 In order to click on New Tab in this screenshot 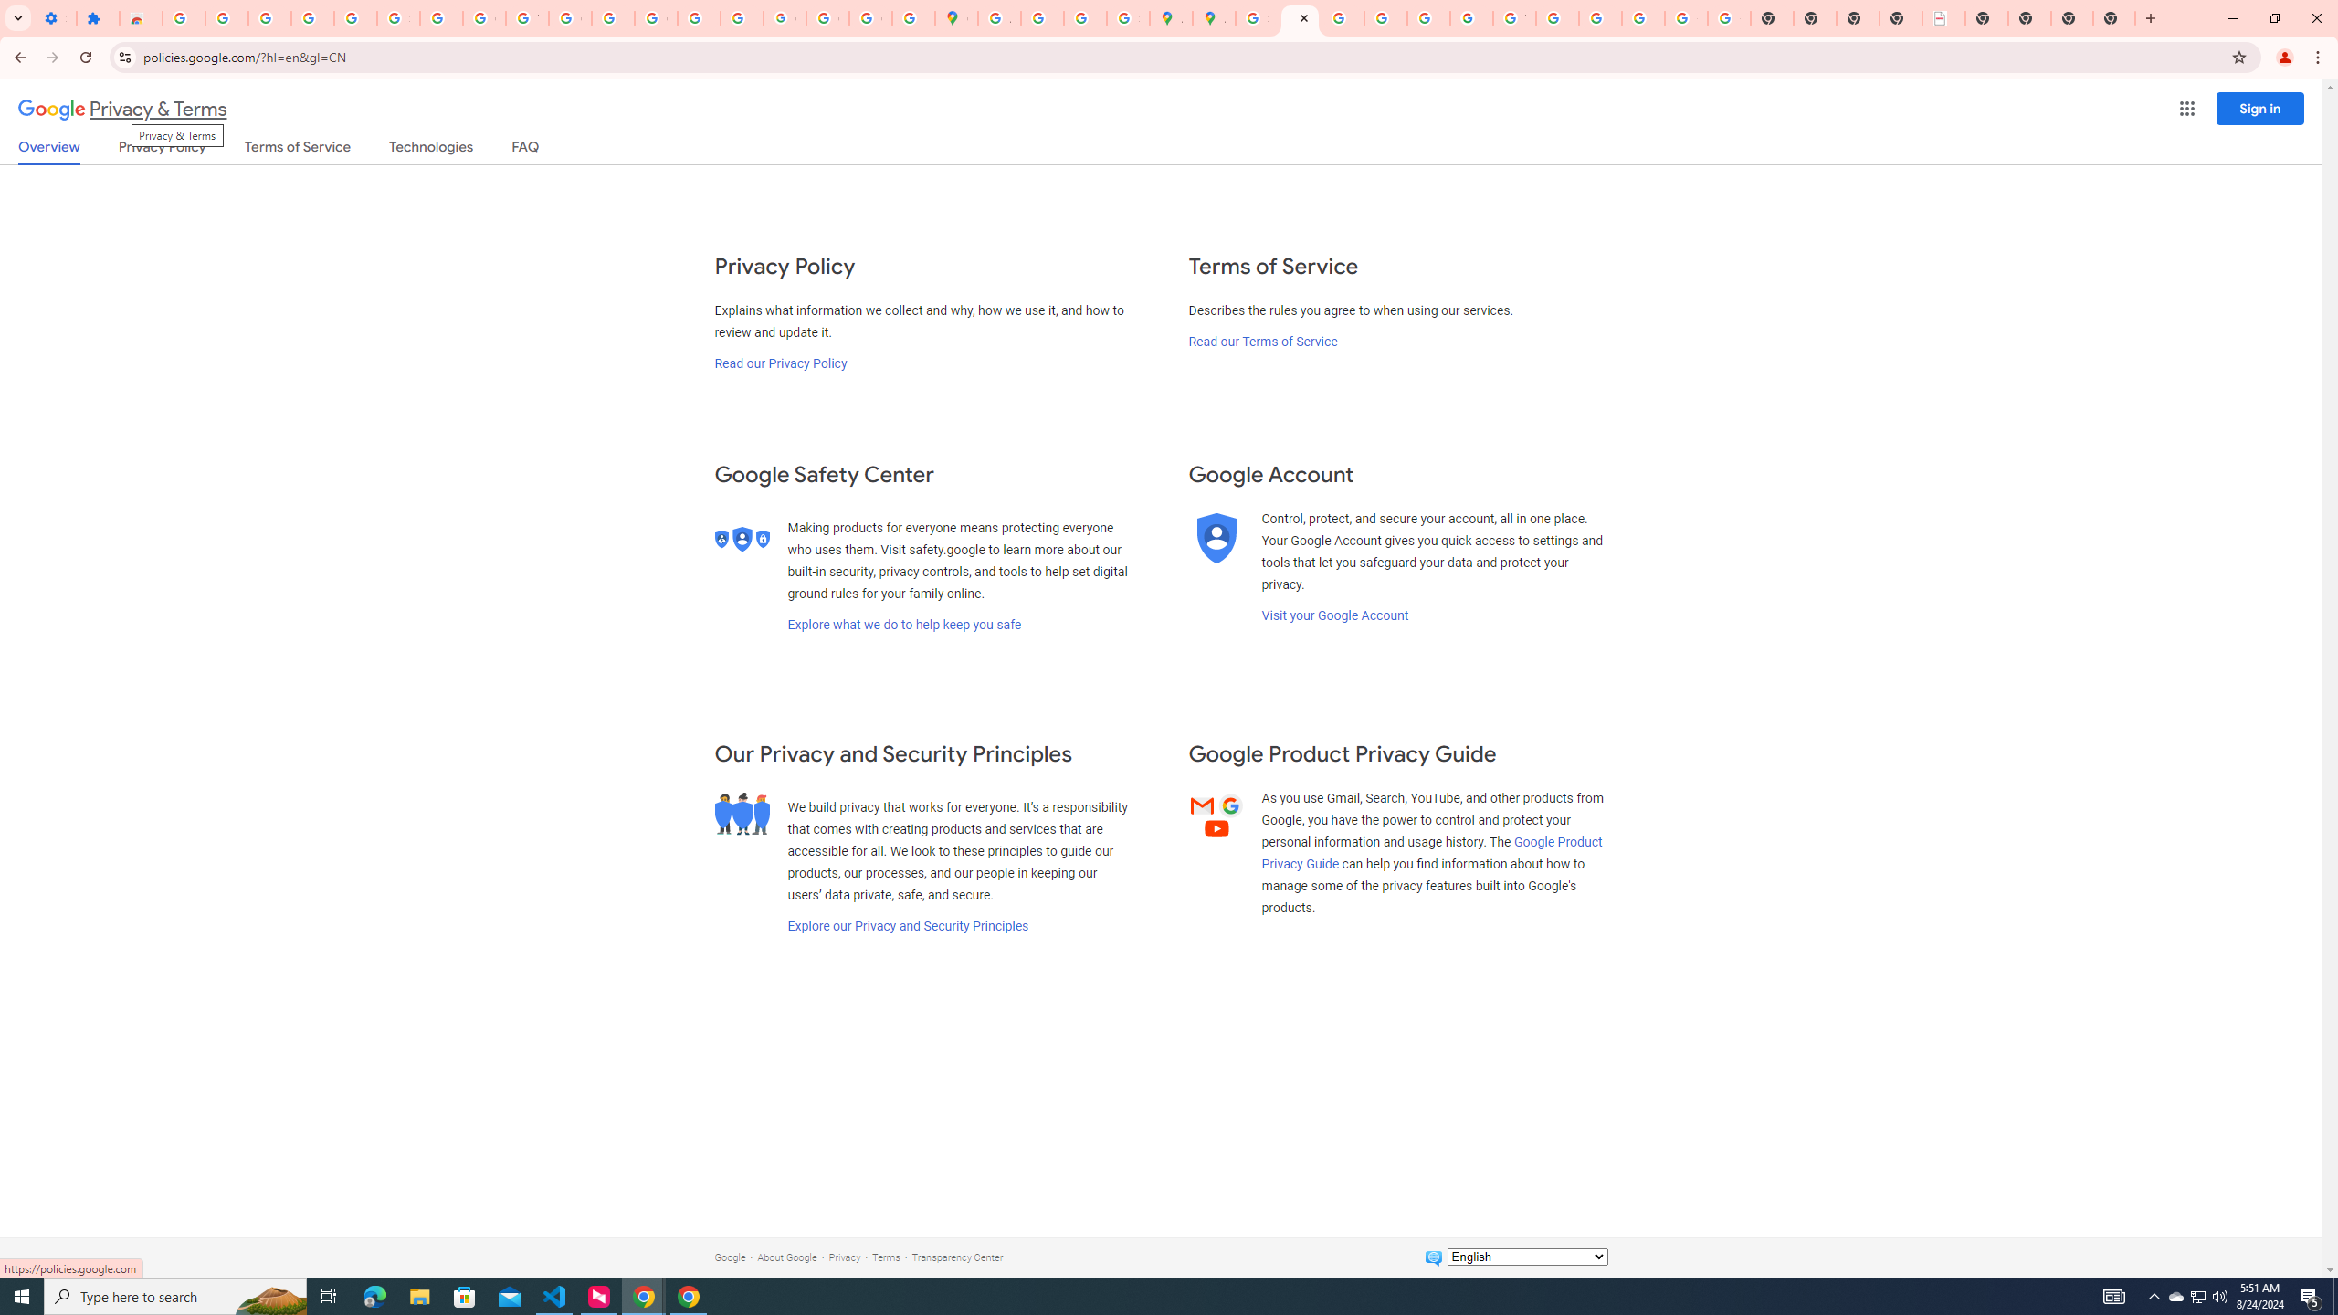, I will do `click(2072, 18)`.